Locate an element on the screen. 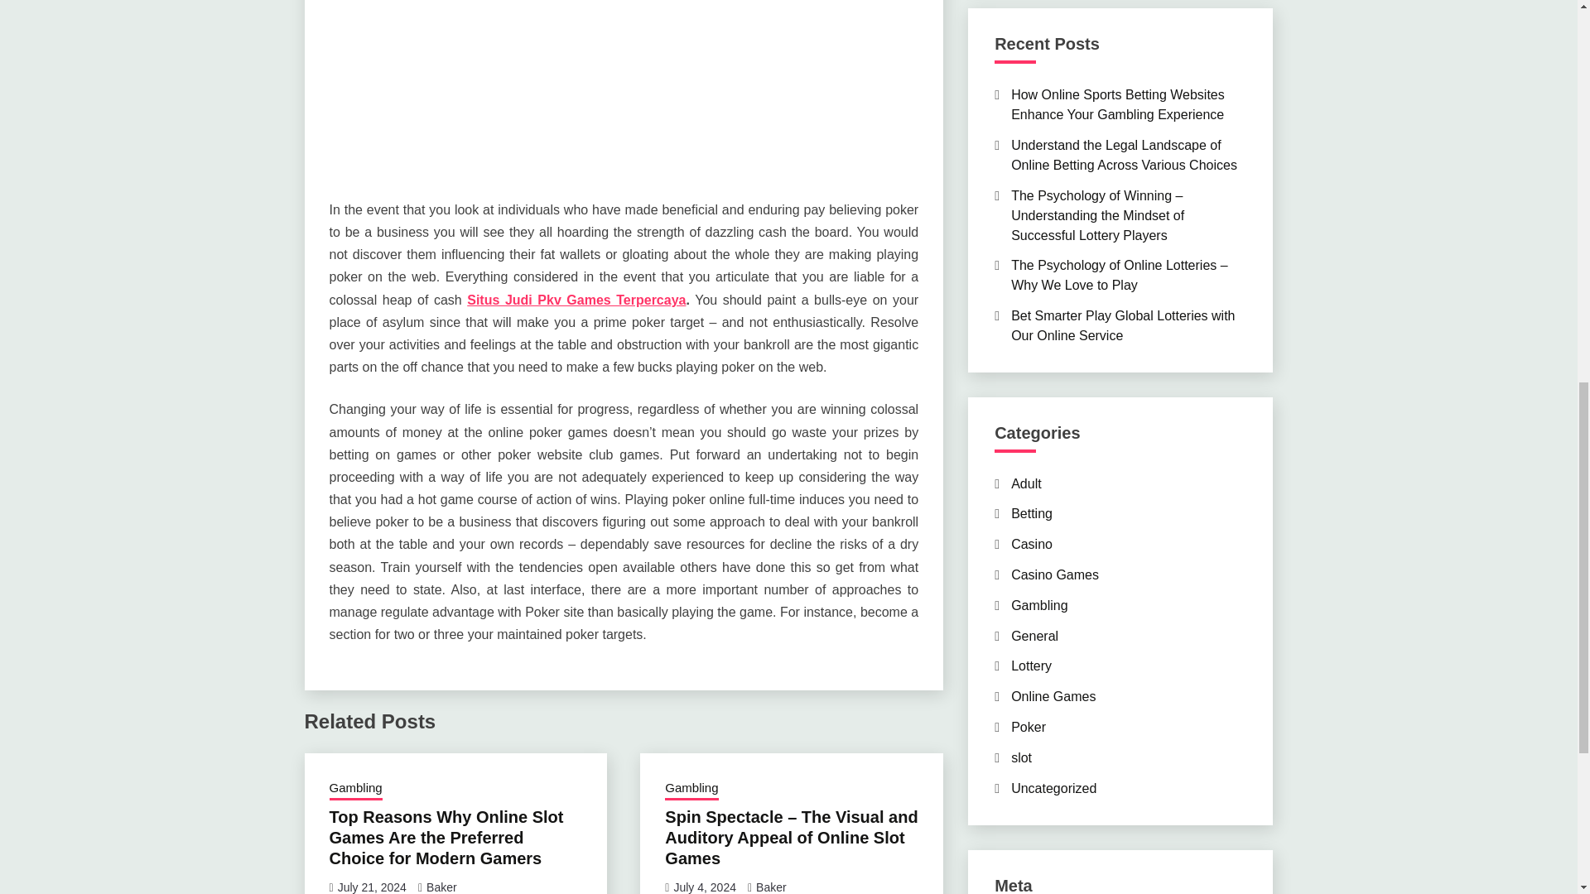 The height and width of the screenshot is (894, 1590). July 4, 2024 is located at coordinates (704, 887).